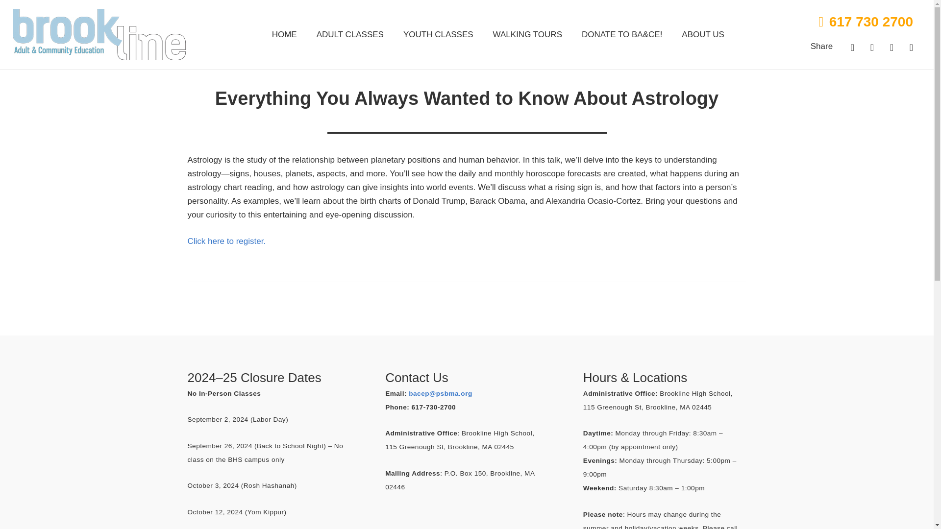  Describe the element at coordinates (284, 35) in the screenshot. I see `HOME` at that location.